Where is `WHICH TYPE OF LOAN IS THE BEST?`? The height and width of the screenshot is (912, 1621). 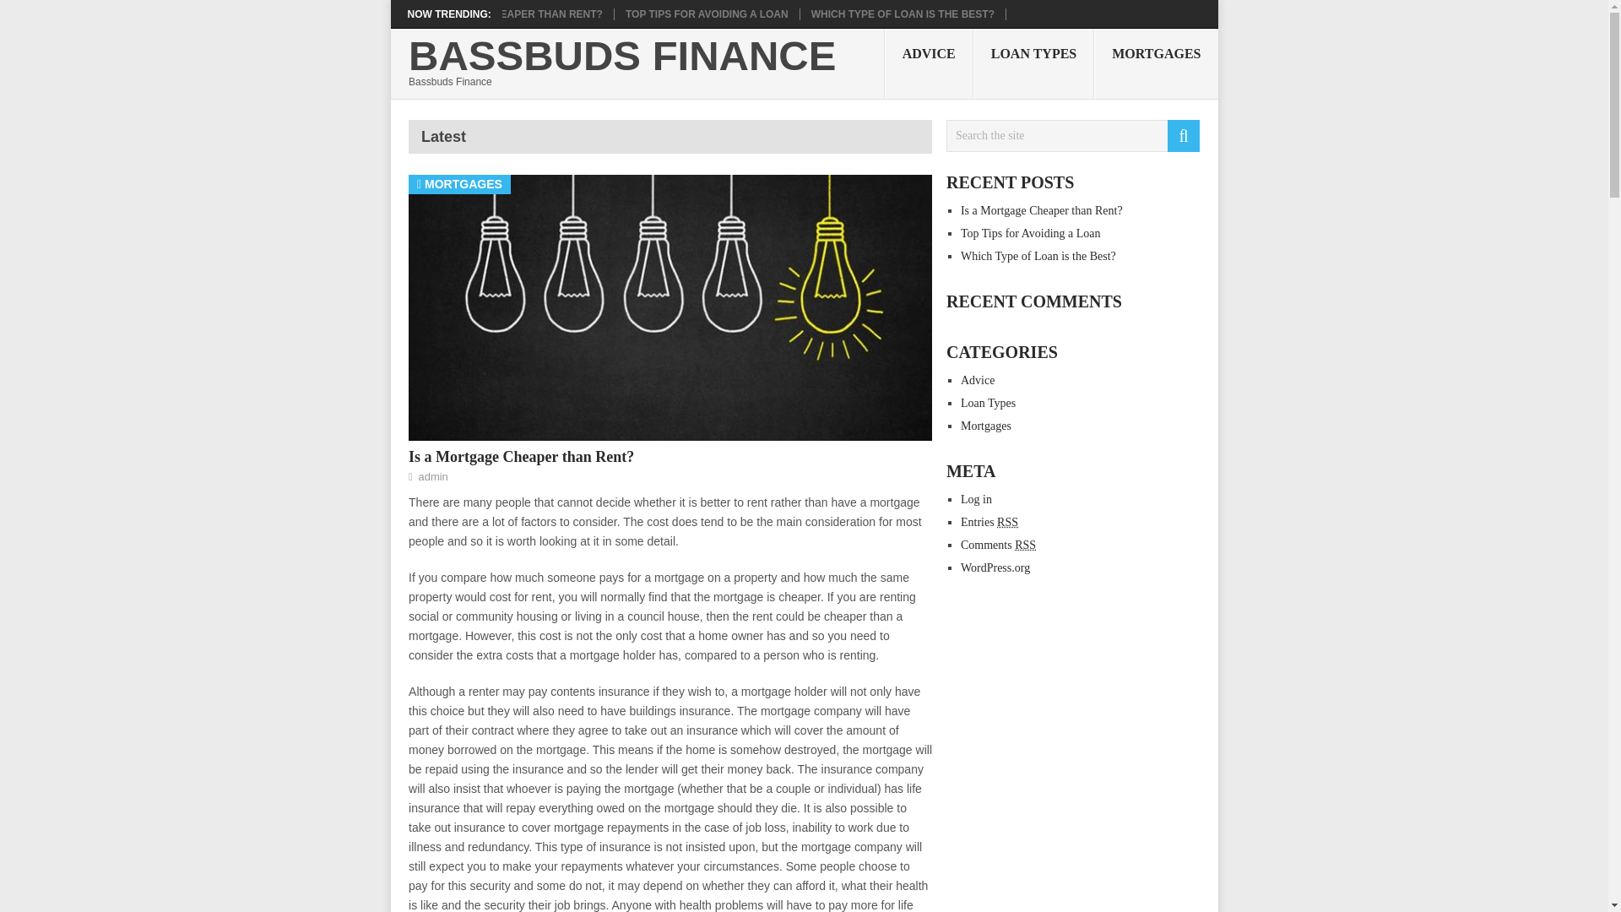 WHICH TYPE OF LOAN IS THE BEST? is located at coordinates (903, 14).